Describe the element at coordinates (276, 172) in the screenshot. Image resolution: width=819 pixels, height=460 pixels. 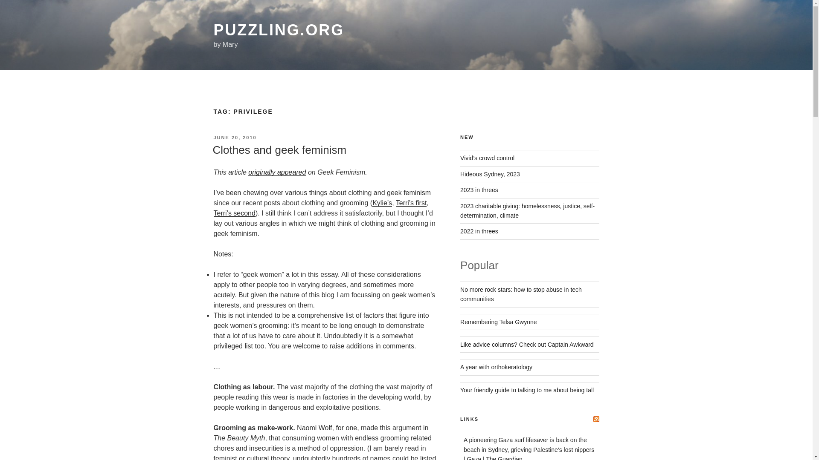
I see `originally appeared` at that location.